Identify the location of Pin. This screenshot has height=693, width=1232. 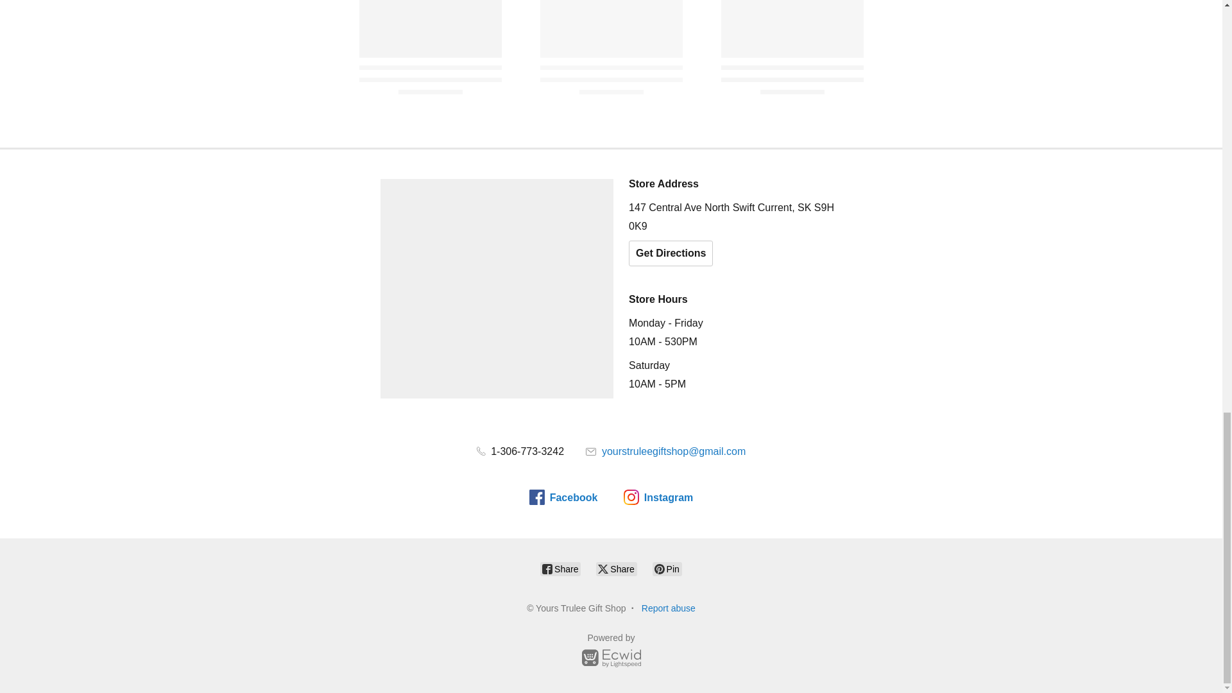
(667, 569).